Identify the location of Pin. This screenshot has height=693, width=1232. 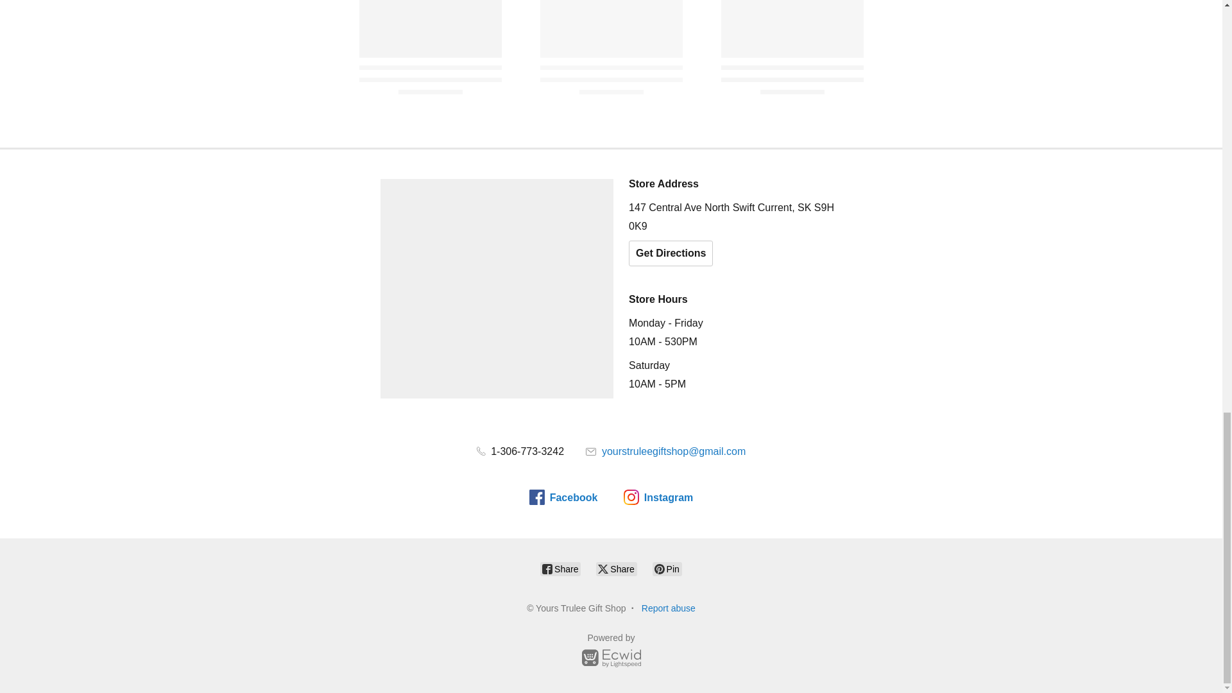
(667, 569).